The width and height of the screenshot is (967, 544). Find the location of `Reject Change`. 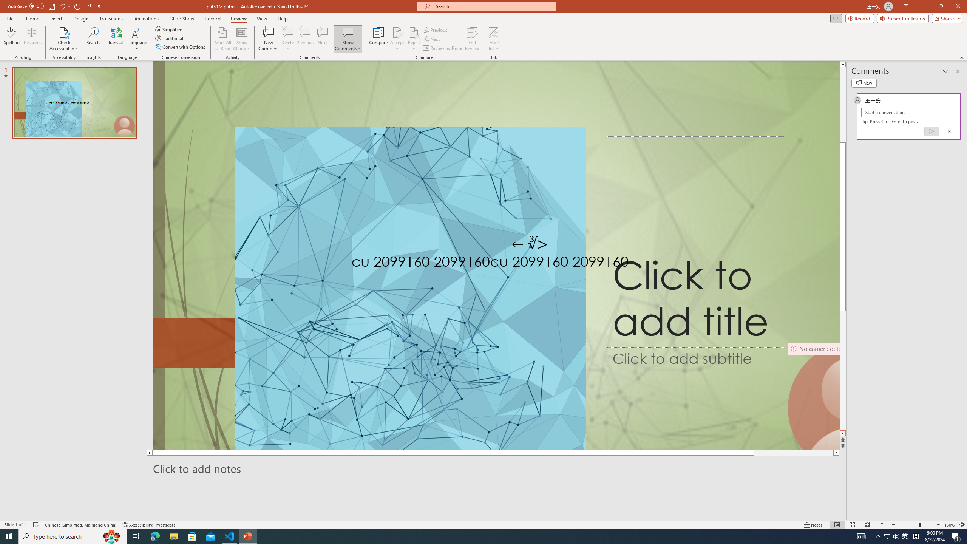

Reject Change is located at coordinates (414, 32).